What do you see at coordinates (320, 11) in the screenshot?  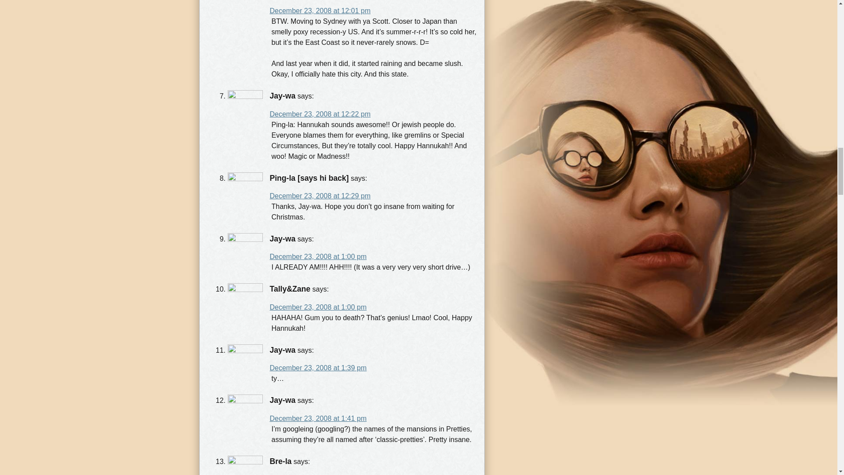 I see `December 23, 2008 at 12:01 pm` at bounding box center [320, 11].